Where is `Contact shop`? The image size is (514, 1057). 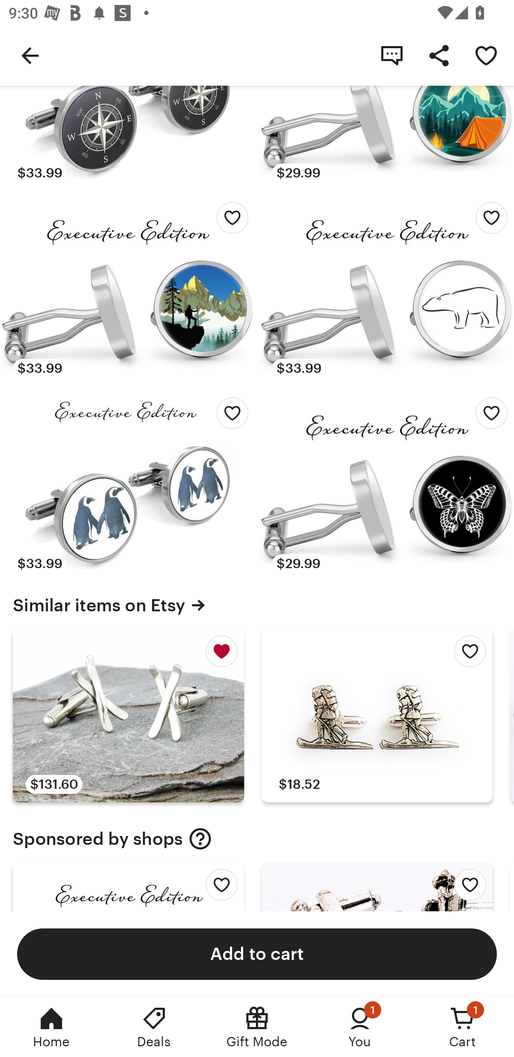 Contact shop is located at coordinates (392, 55).